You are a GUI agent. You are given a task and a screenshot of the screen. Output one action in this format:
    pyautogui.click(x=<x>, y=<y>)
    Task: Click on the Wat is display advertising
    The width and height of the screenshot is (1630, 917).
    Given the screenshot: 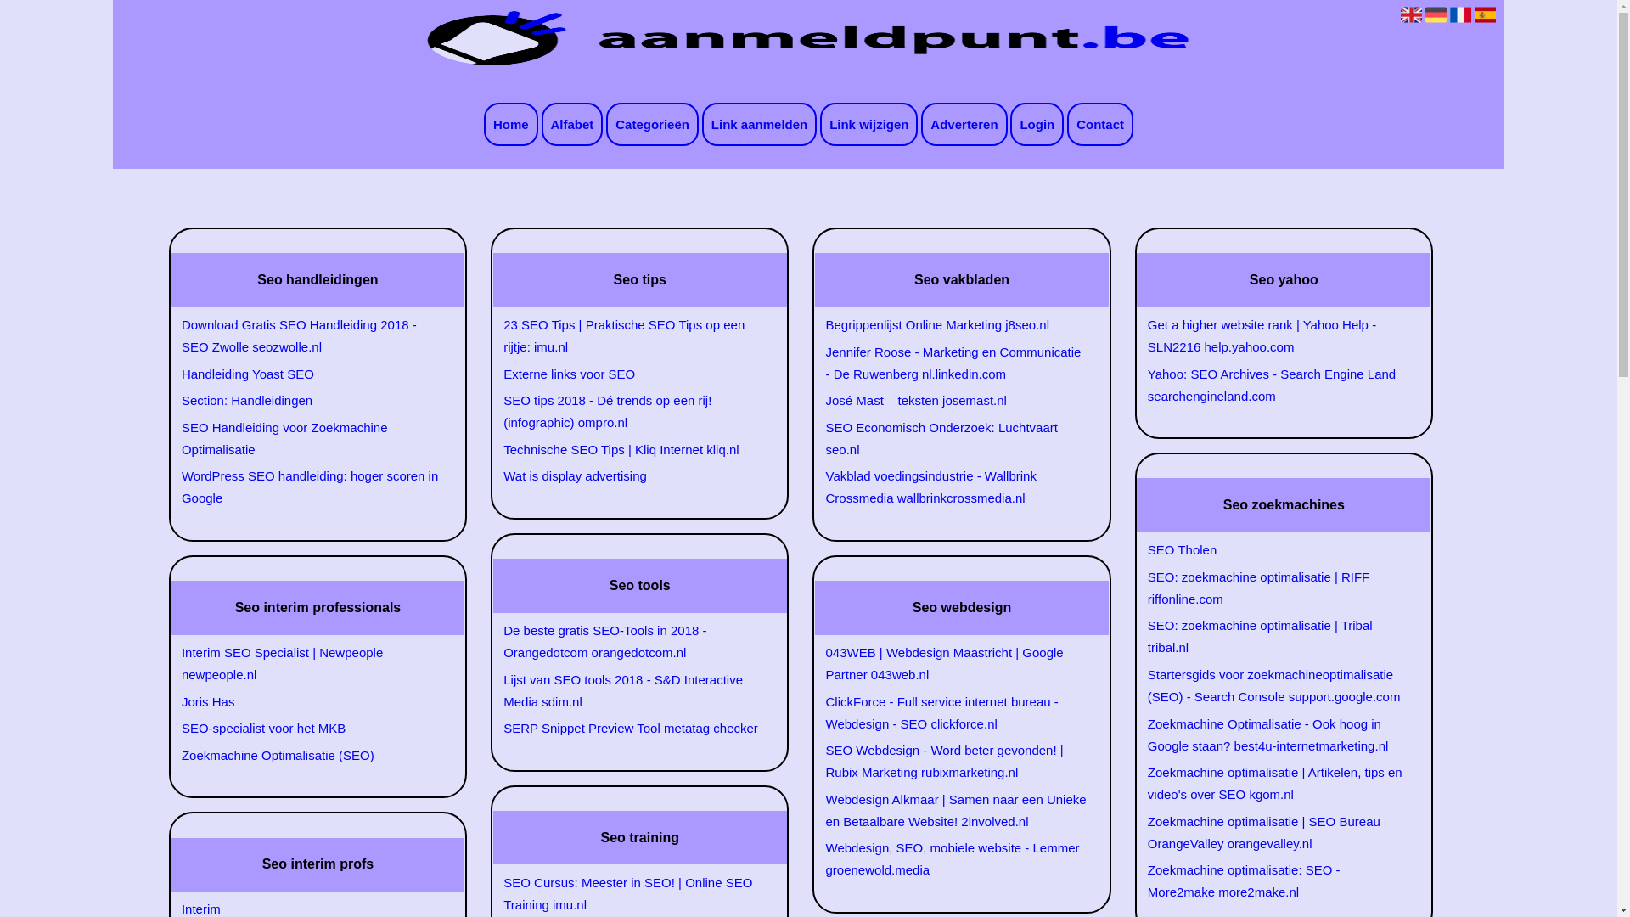 What is the action you would take?
    pyautogui.click(x=630, y=476)
    